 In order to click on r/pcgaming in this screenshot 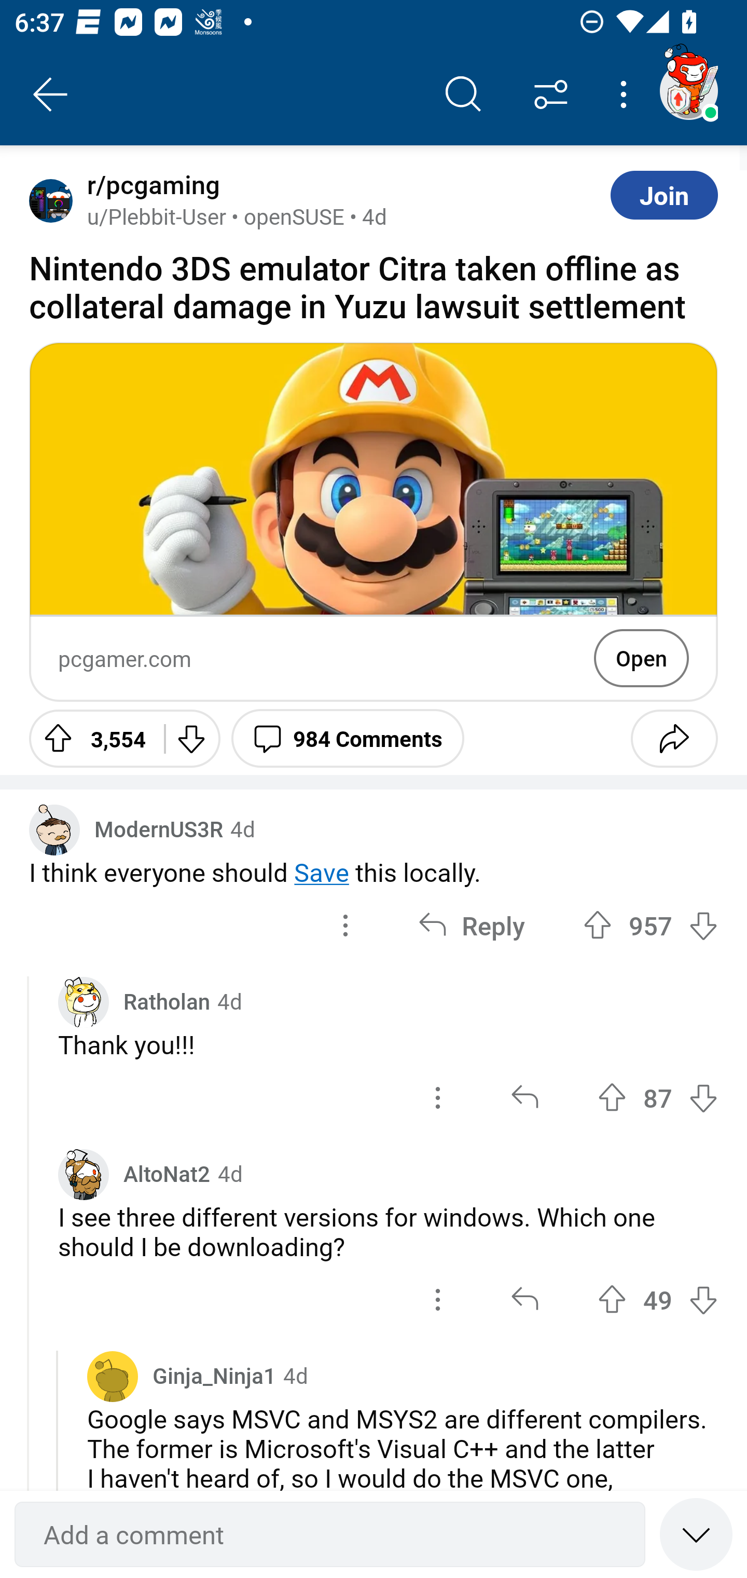, I will do `click(149, 185)`.